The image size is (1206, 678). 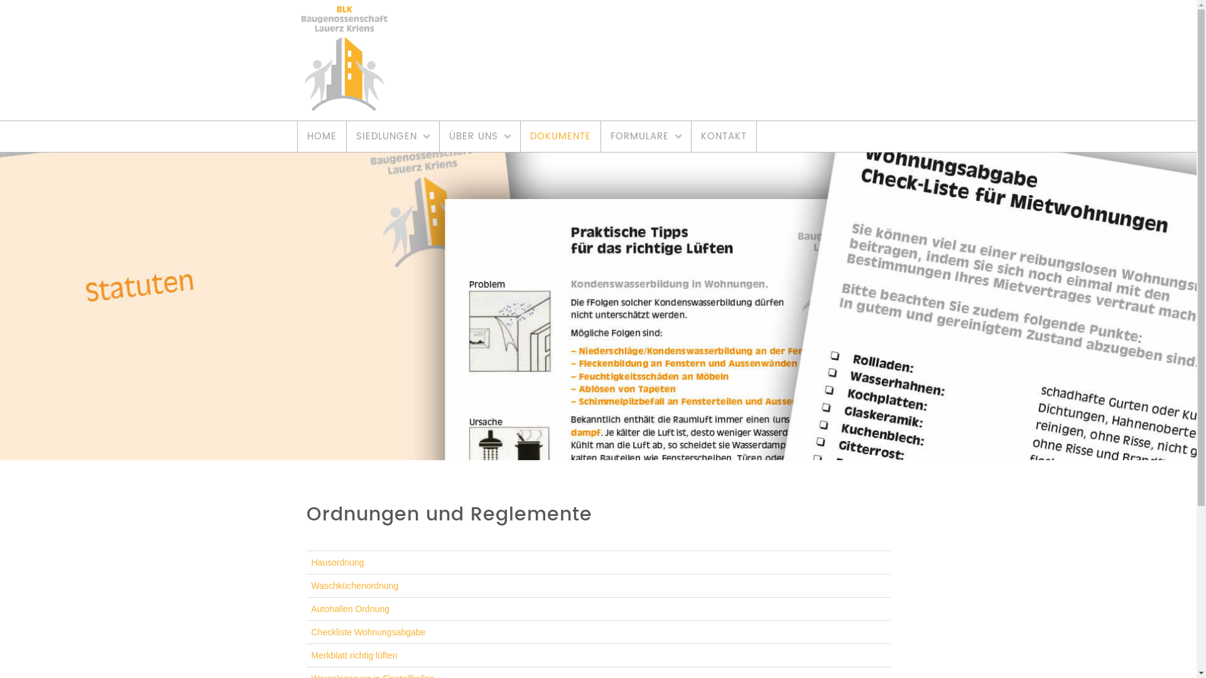 What do you see at coordinates (560, 137) in the screenshot?
I see `DOKUMENTE` at bounding box center [560, 137].